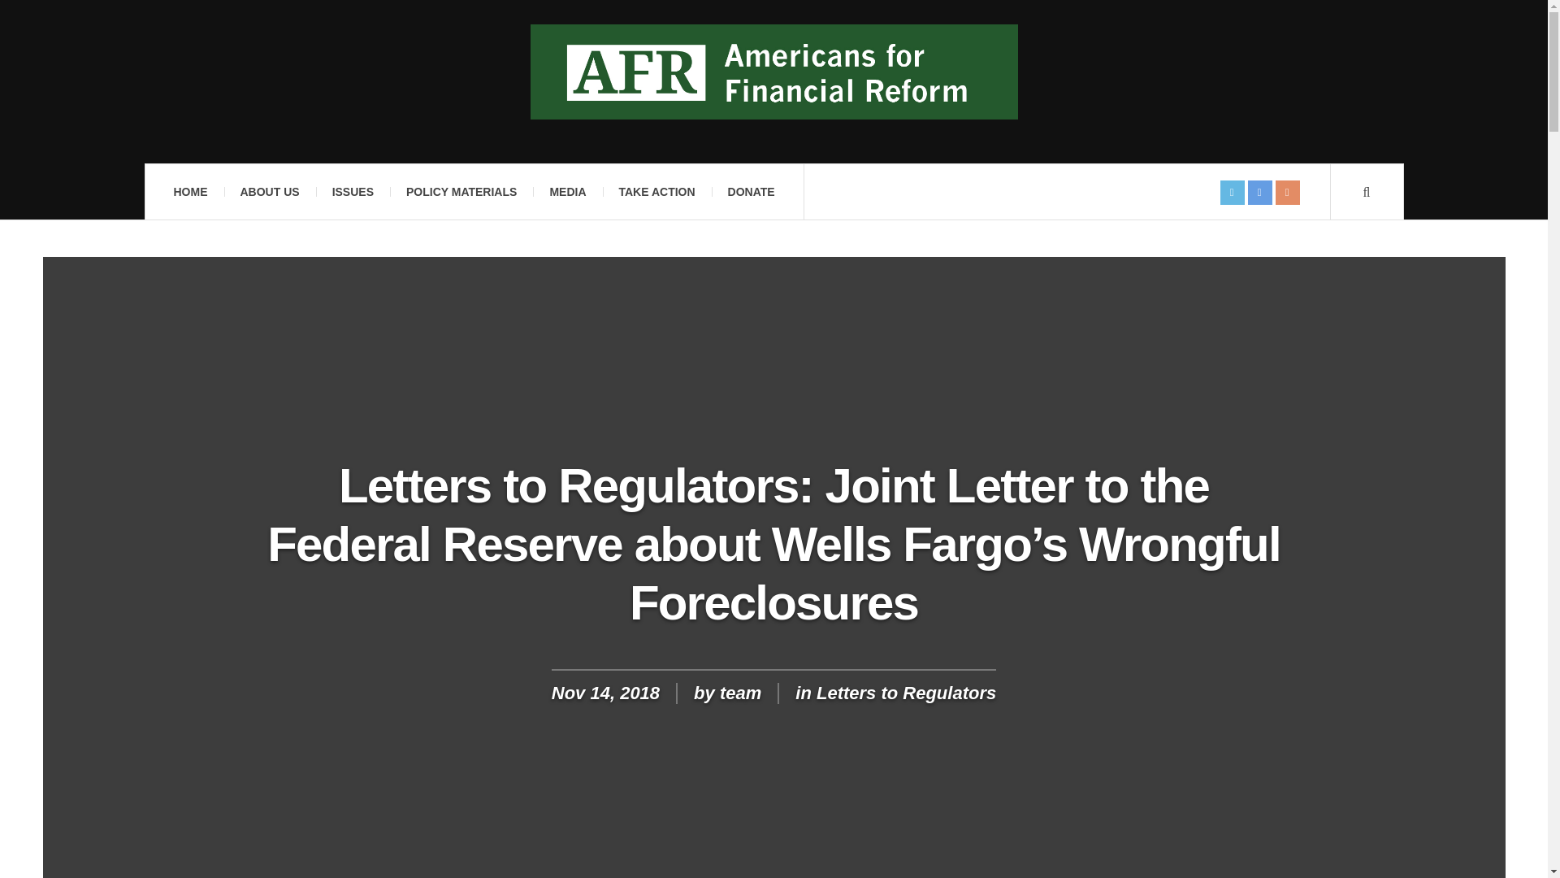 This screenshot has height=878, width=1560. I want to click on MEDIA, so click(567, 192).